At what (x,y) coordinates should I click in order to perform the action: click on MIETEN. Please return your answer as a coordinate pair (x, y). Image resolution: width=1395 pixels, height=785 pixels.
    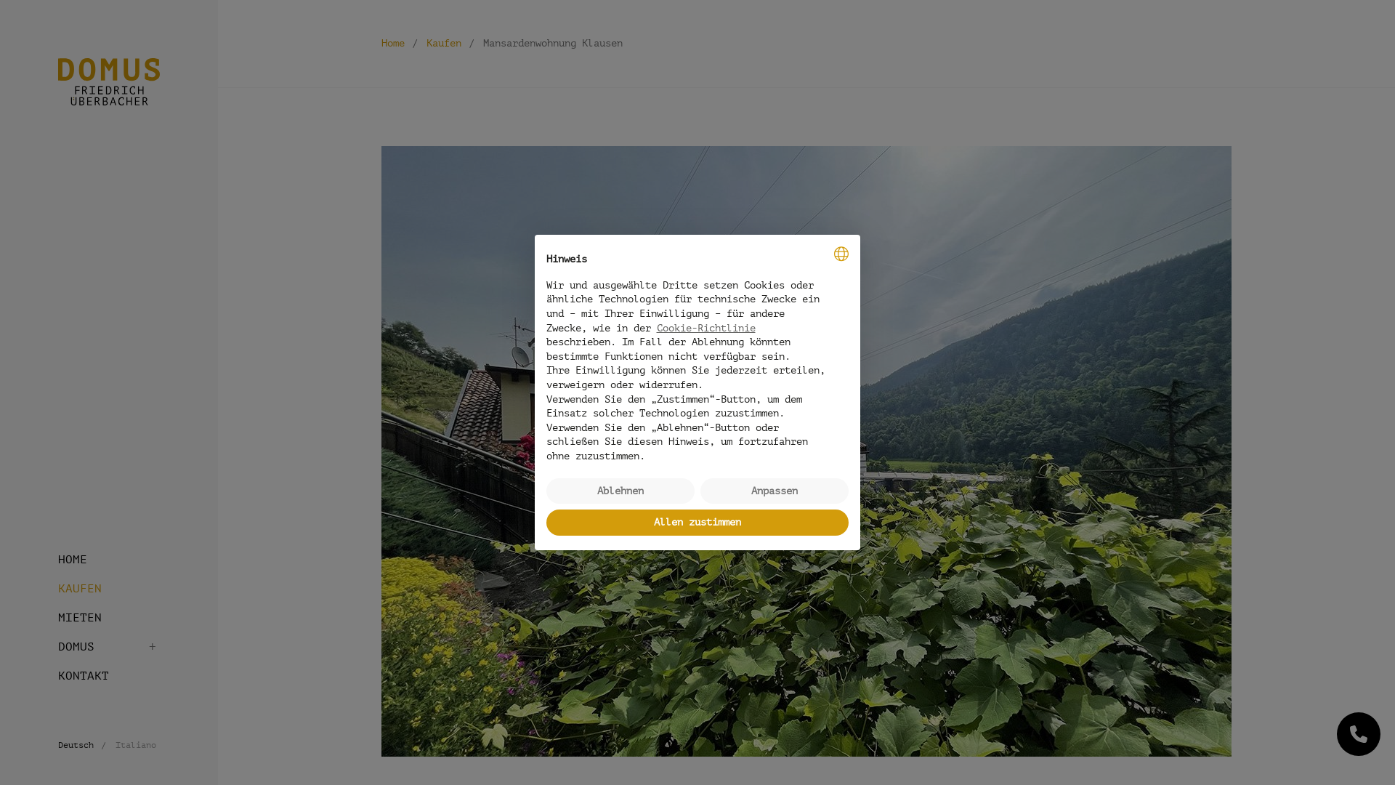
    Looking at the image, I should click on (108, 618).